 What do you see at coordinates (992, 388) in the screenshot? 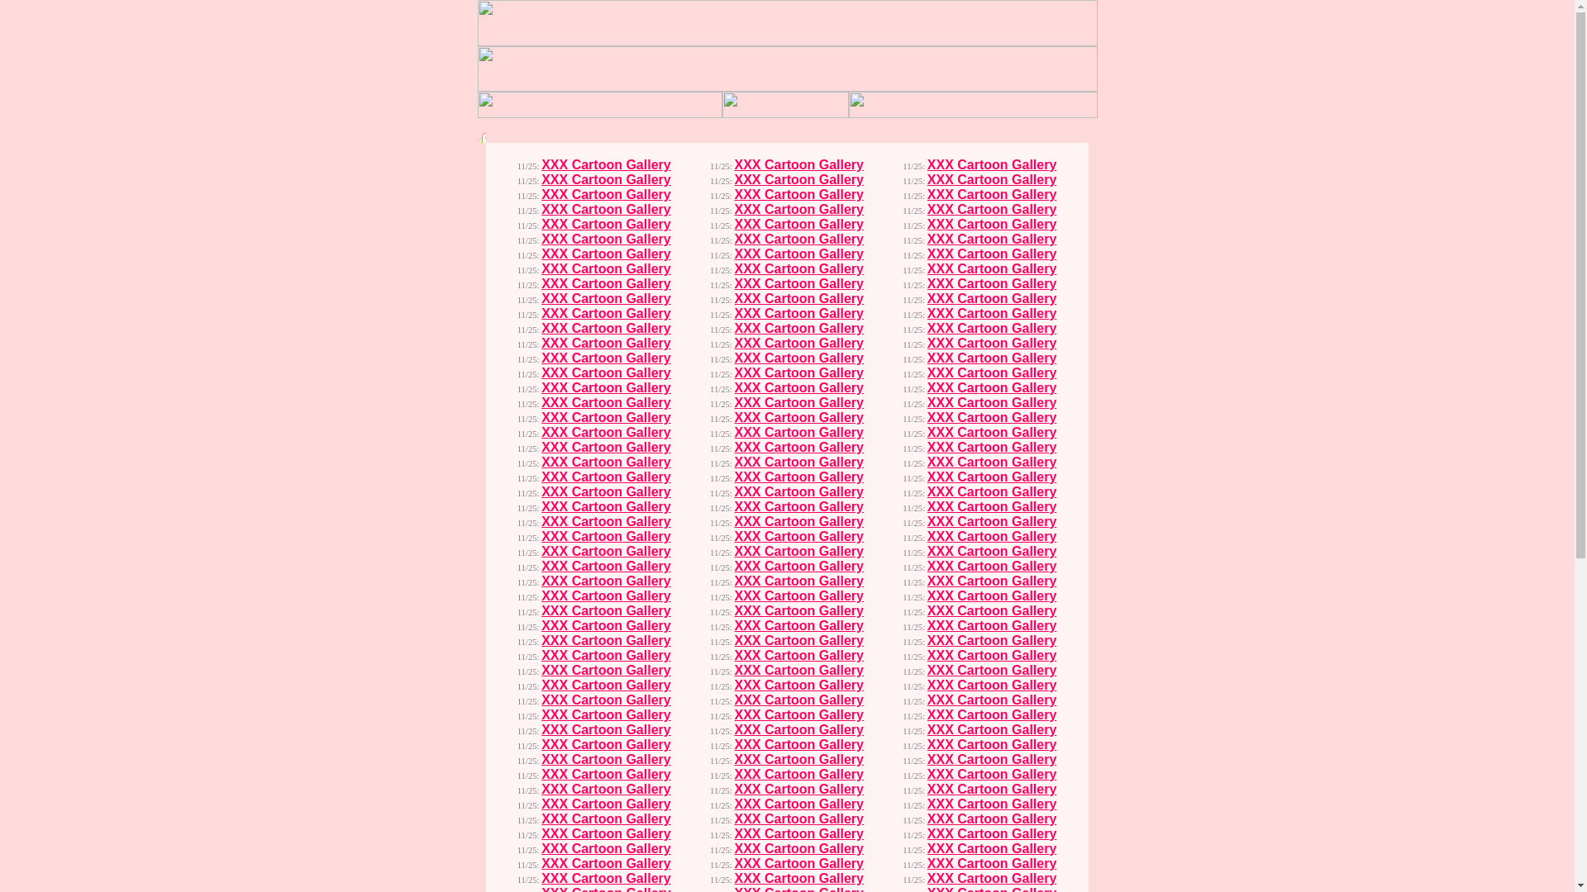
I see `XXX Cartoon Gallery` at bounding box center [992, 388].